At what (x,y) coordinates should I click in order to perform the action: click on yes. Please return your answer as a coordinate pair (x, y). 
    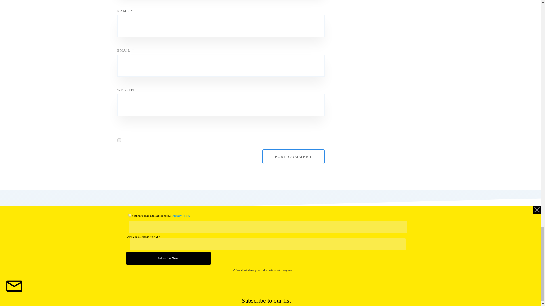
    Looking at the image, I should click on (119, 140).